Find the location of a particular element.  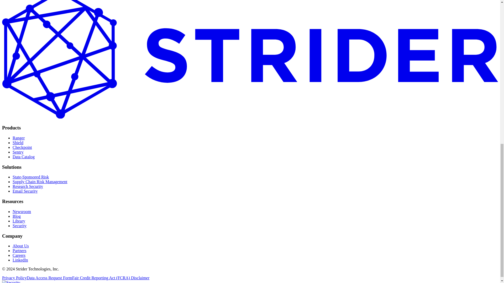

Partners is located at coordinates (19, 251).